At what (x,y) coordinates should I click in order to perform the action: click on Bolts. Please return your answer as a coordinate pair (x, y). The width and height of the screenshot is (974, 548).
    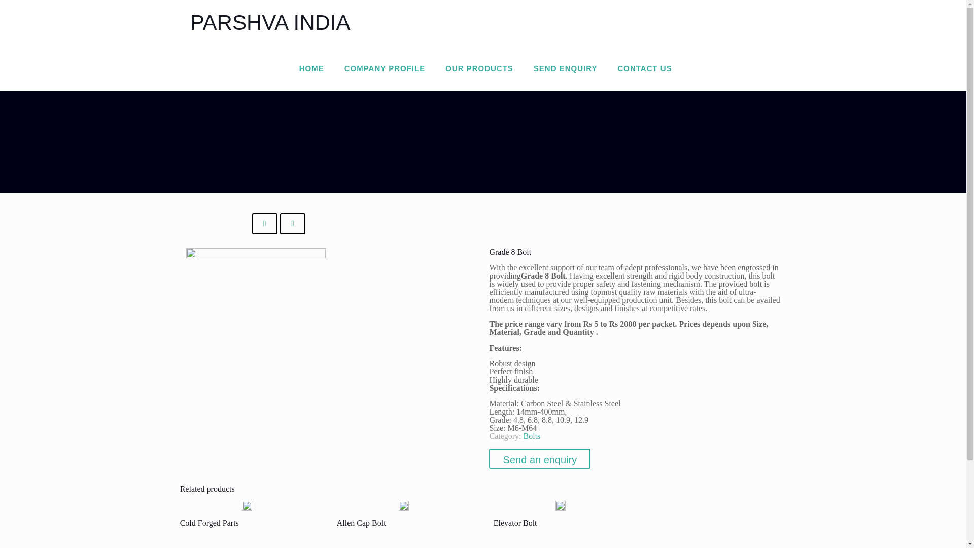
    Looking at the image, I should click on (532, 436).